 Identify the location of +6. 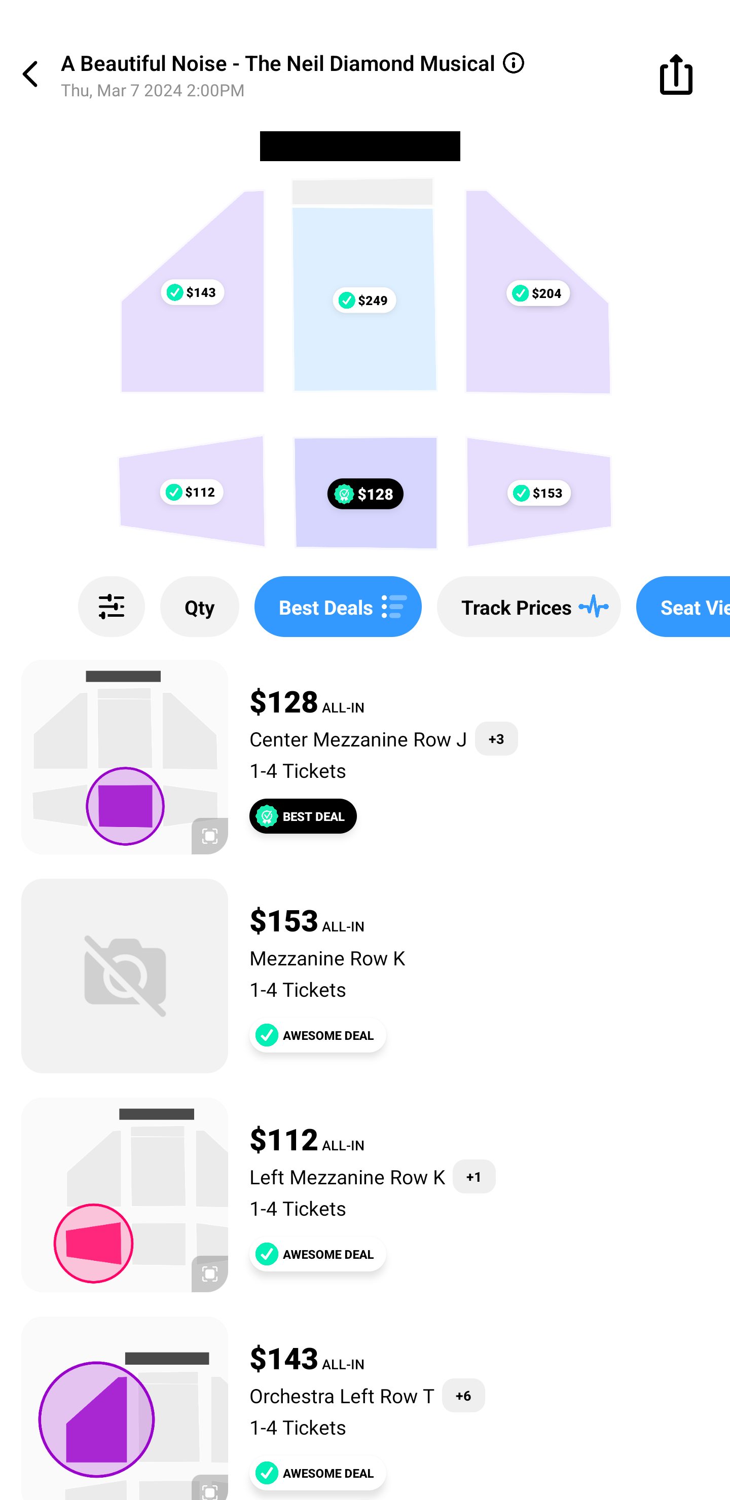
(463, 1396).